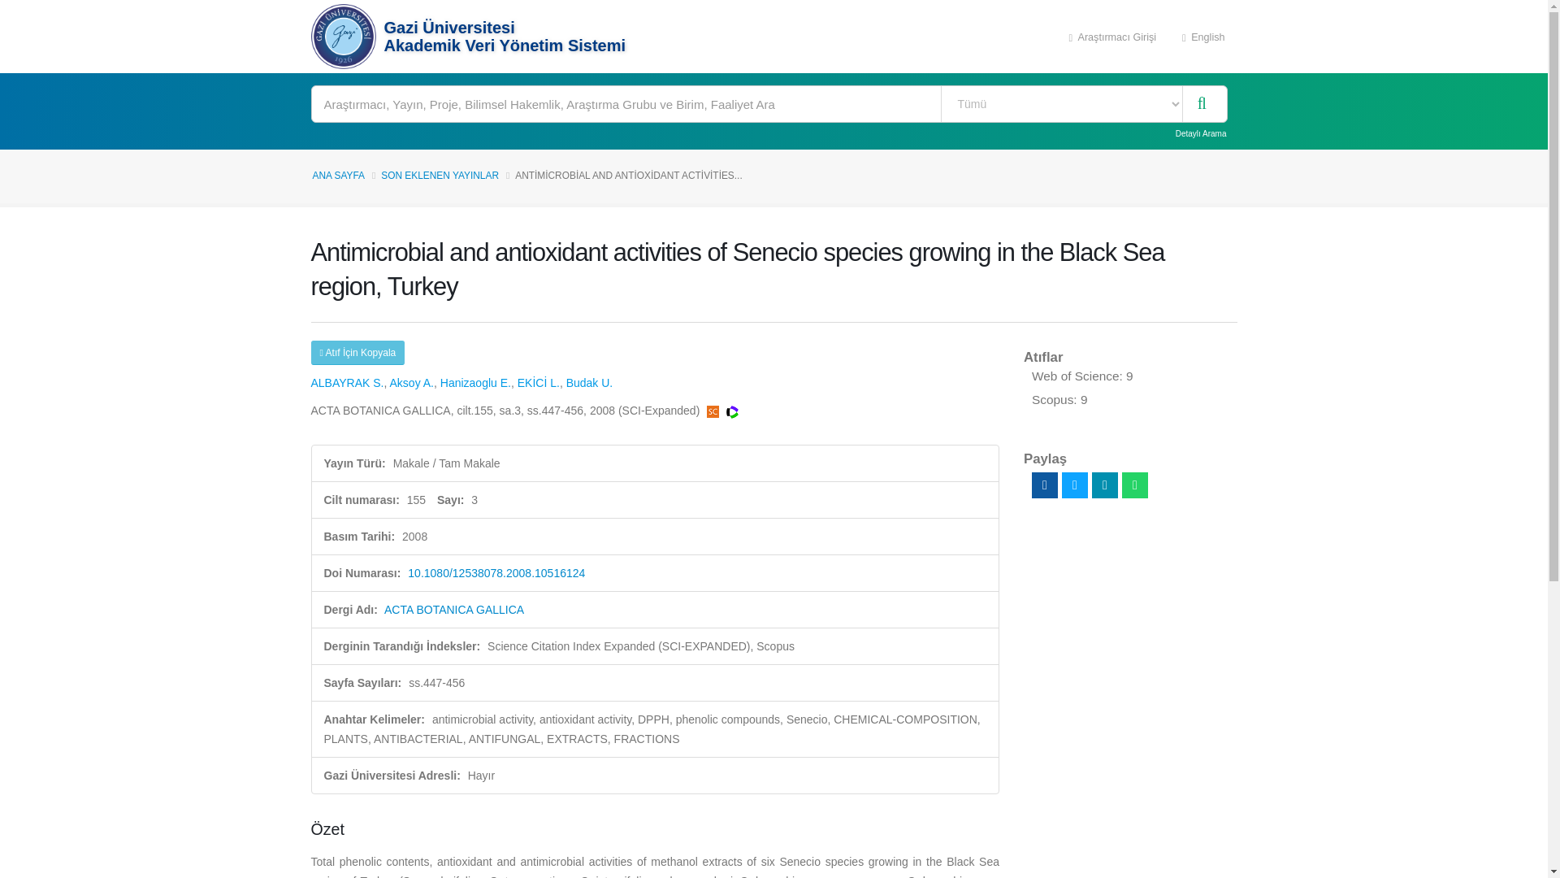 Image resolution: width=1560 pixels, height=878 pixels. What do you see at coordinates (411, 383) in the screenshot?
I see `Aksoy A.` at bounding box center [411, 383].